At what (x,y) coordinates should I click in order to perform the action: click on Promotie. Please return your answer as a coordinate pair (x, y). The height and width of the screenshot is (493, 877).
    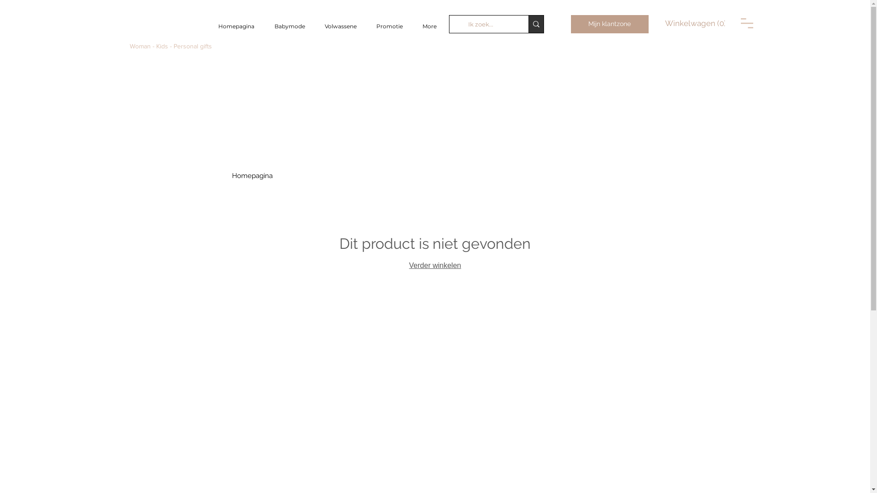
    Looking at the image, I should click on (389, 26).